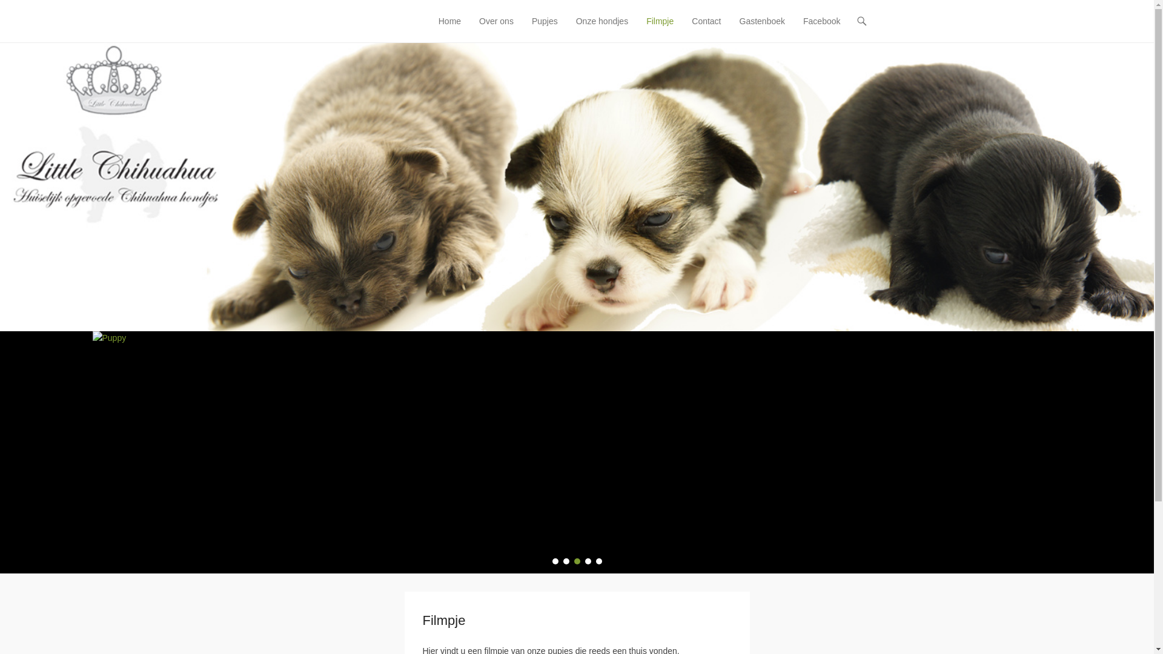 This screenshot has width=1163, height=654. I want to click on 4, so click(588, 561).